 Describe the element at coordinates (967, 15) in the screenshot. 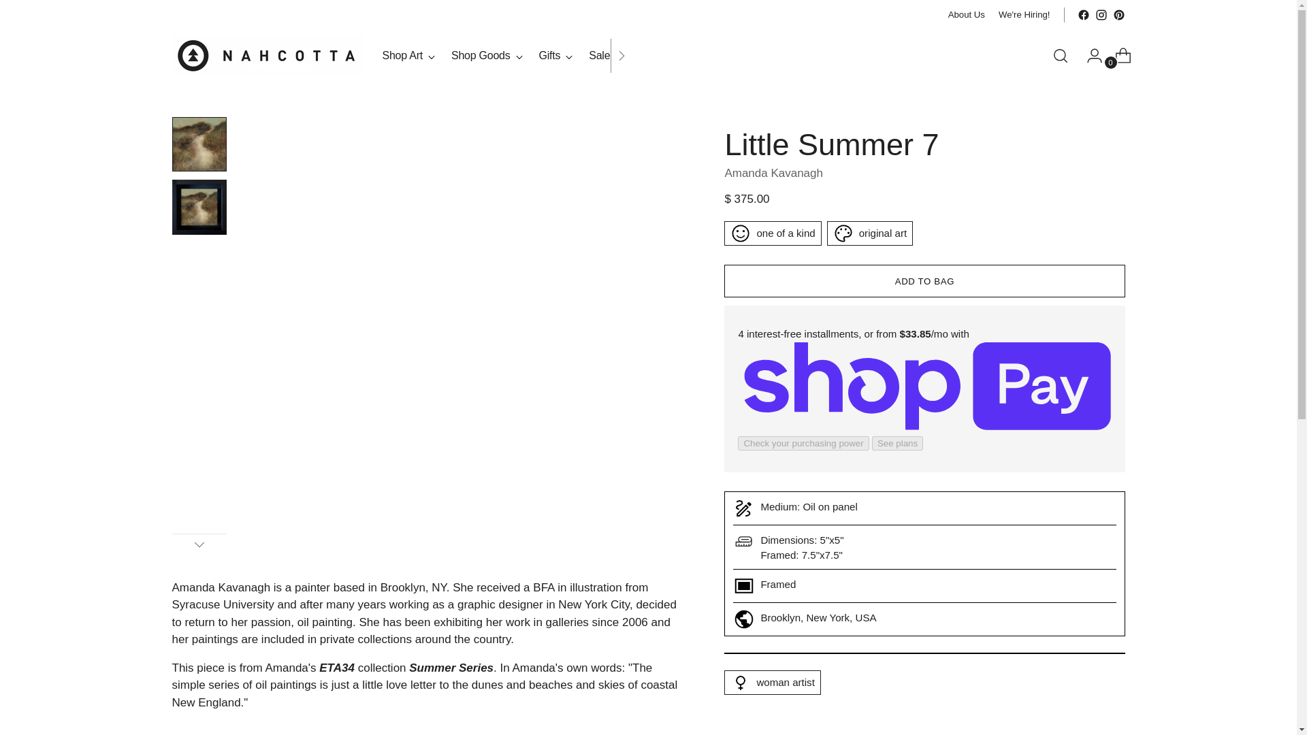

I see `We're Hiring!` at that location.